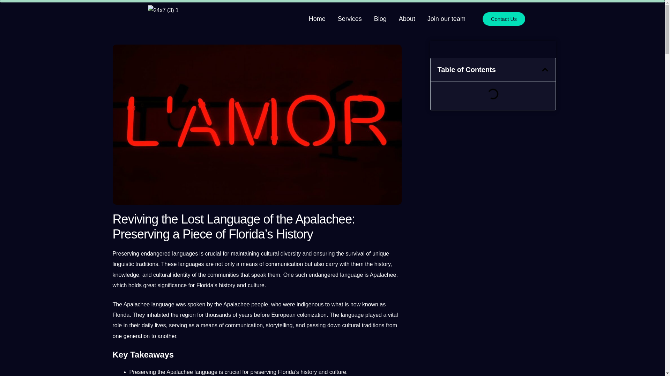 This screenshot has width=670, height=376. What do you see at coordinates (407, 19) in the screenshot?
I see `About` at bounding box center [407, 19].